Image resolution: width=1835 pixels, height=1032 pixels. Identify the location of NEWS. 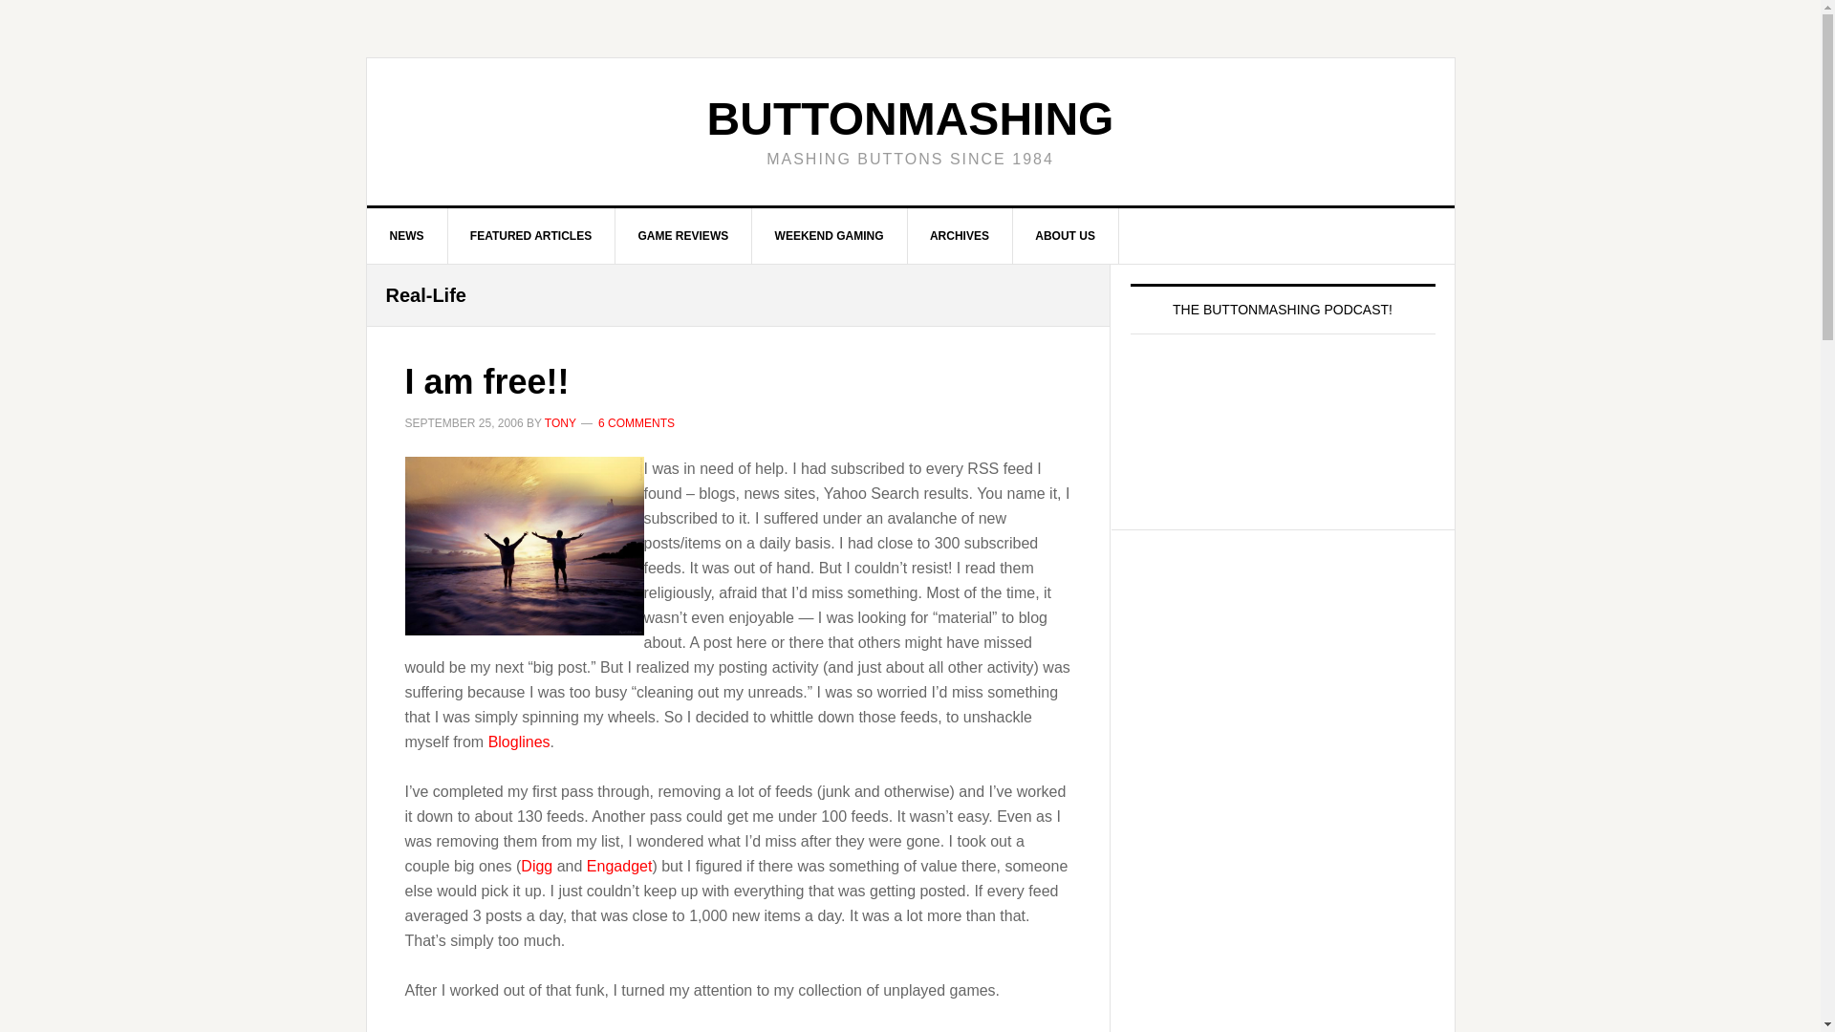
(407, 236).